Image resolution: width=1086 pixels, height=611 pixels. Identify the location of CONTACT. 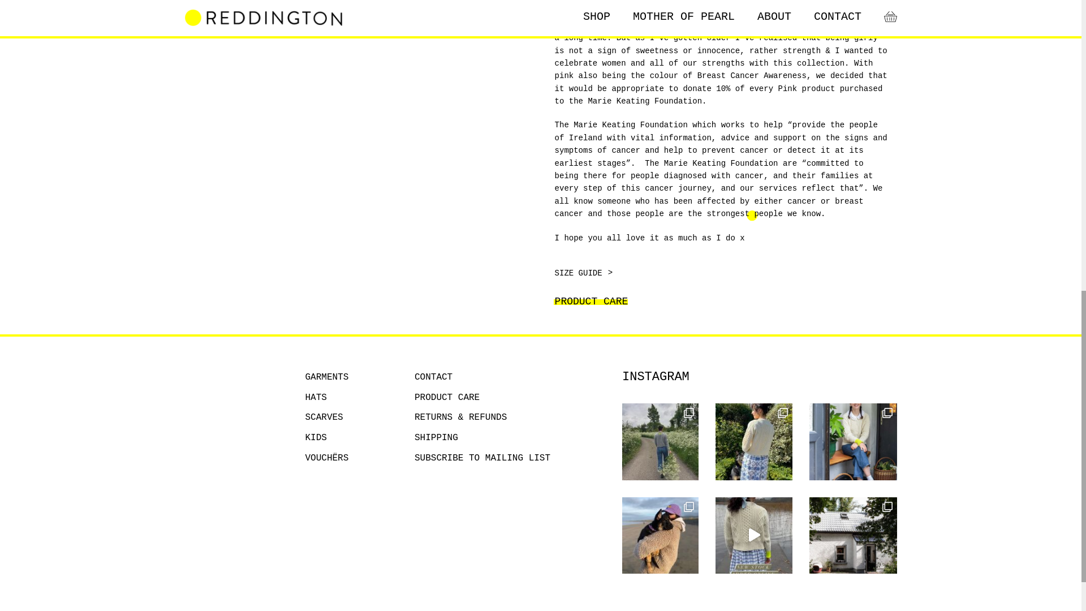
(433, 378).